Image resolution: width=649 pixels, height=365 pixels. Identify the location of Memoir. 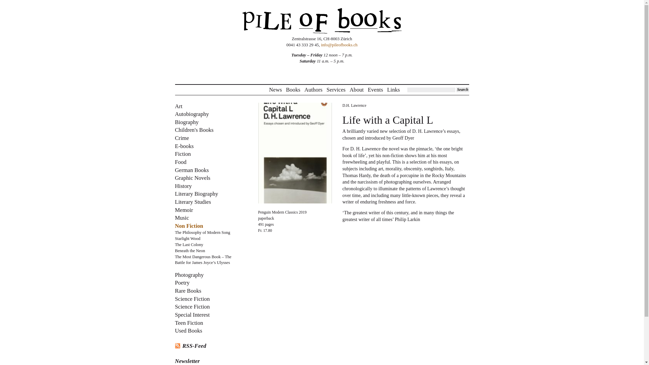
(184, 210).